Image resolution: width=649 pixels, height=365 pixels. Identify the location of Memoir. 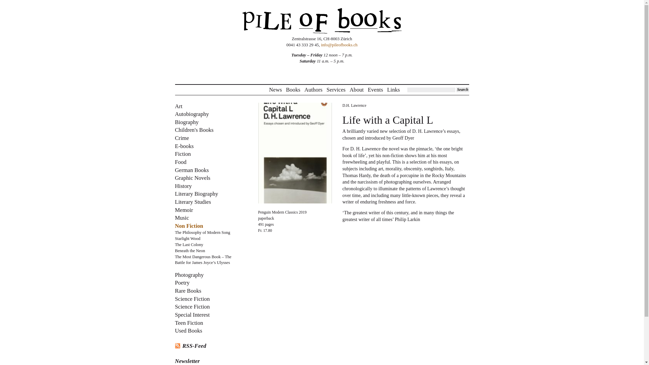
(184, 210).